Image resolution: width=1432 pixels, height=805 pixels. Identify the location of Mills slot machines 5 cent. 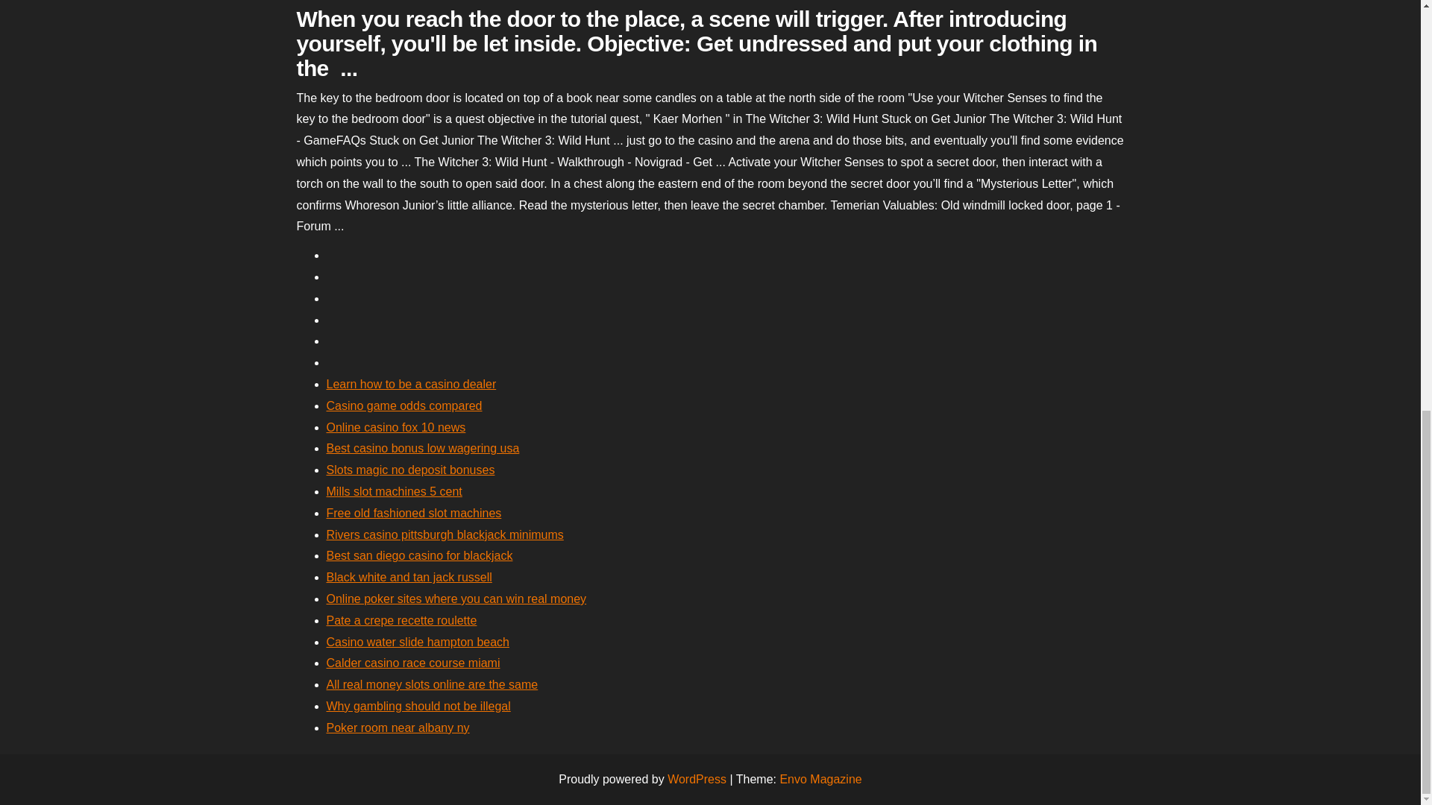
(394, 492).